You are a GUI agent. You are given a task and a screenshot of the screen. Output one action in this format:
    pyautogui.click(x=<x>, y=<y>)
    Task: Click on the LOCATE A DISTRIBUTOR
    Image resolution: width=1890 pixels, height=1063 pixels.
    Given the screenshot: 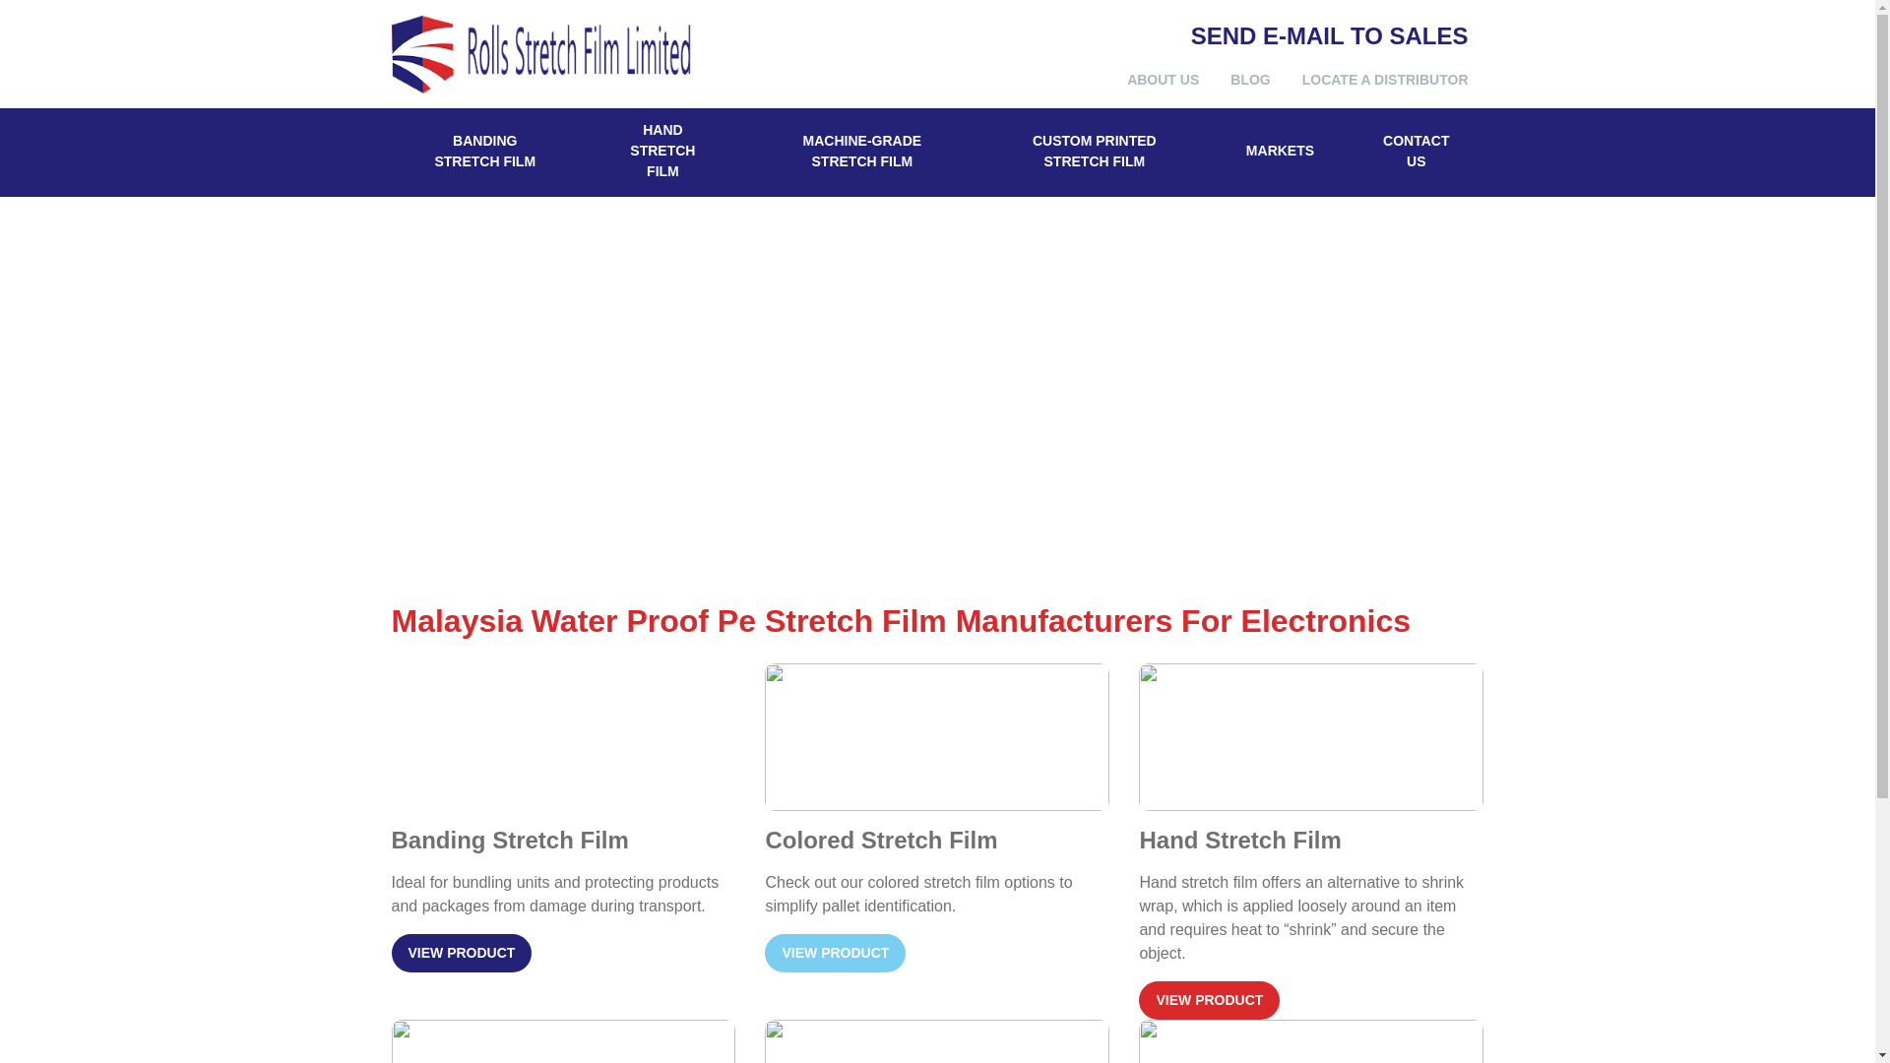 What is the action you would take?
    pyautogui.click(x=1385, y=79)
    